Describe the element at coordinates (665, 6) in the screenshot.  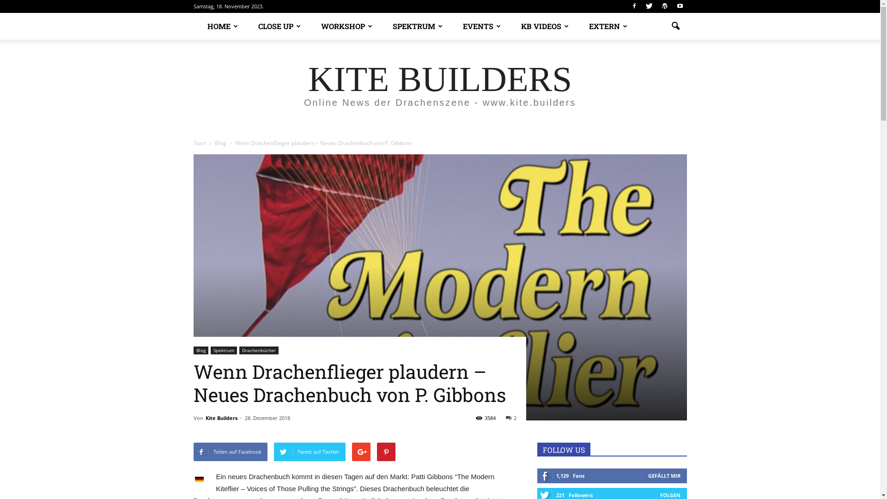
I see `WordPress` at that location.